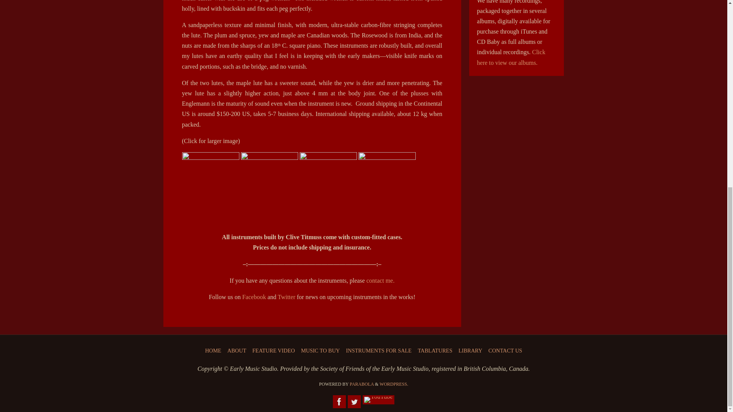 The width and height of the screenshot is (733, 412). Describe the element at coordinates (505, 350) in the screenshot. I see `CONTACT US` at that location.